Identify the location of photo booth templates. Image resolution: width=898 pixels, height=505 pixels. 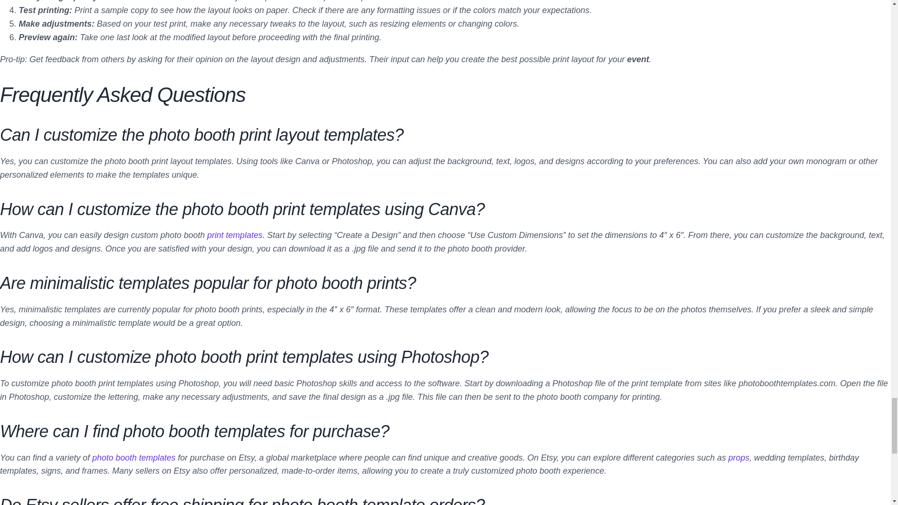
(134, 457).